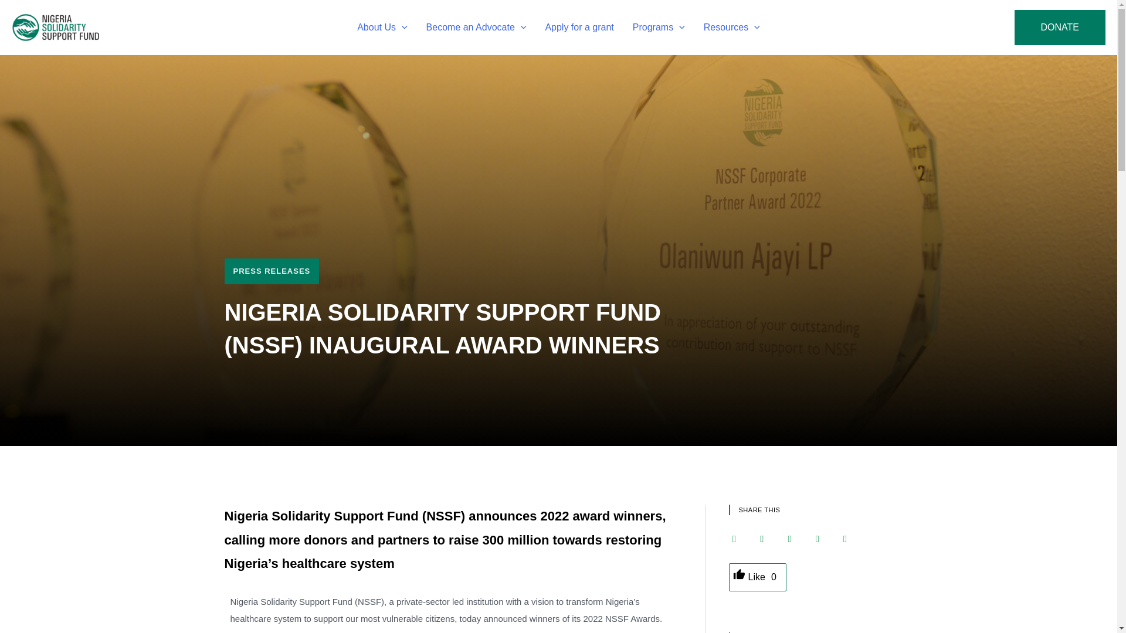 The width and height of the screenshot is (1126, 633). Describe the element at coordinates (732, 27) in the screenshot. I see `Resources` at that location.